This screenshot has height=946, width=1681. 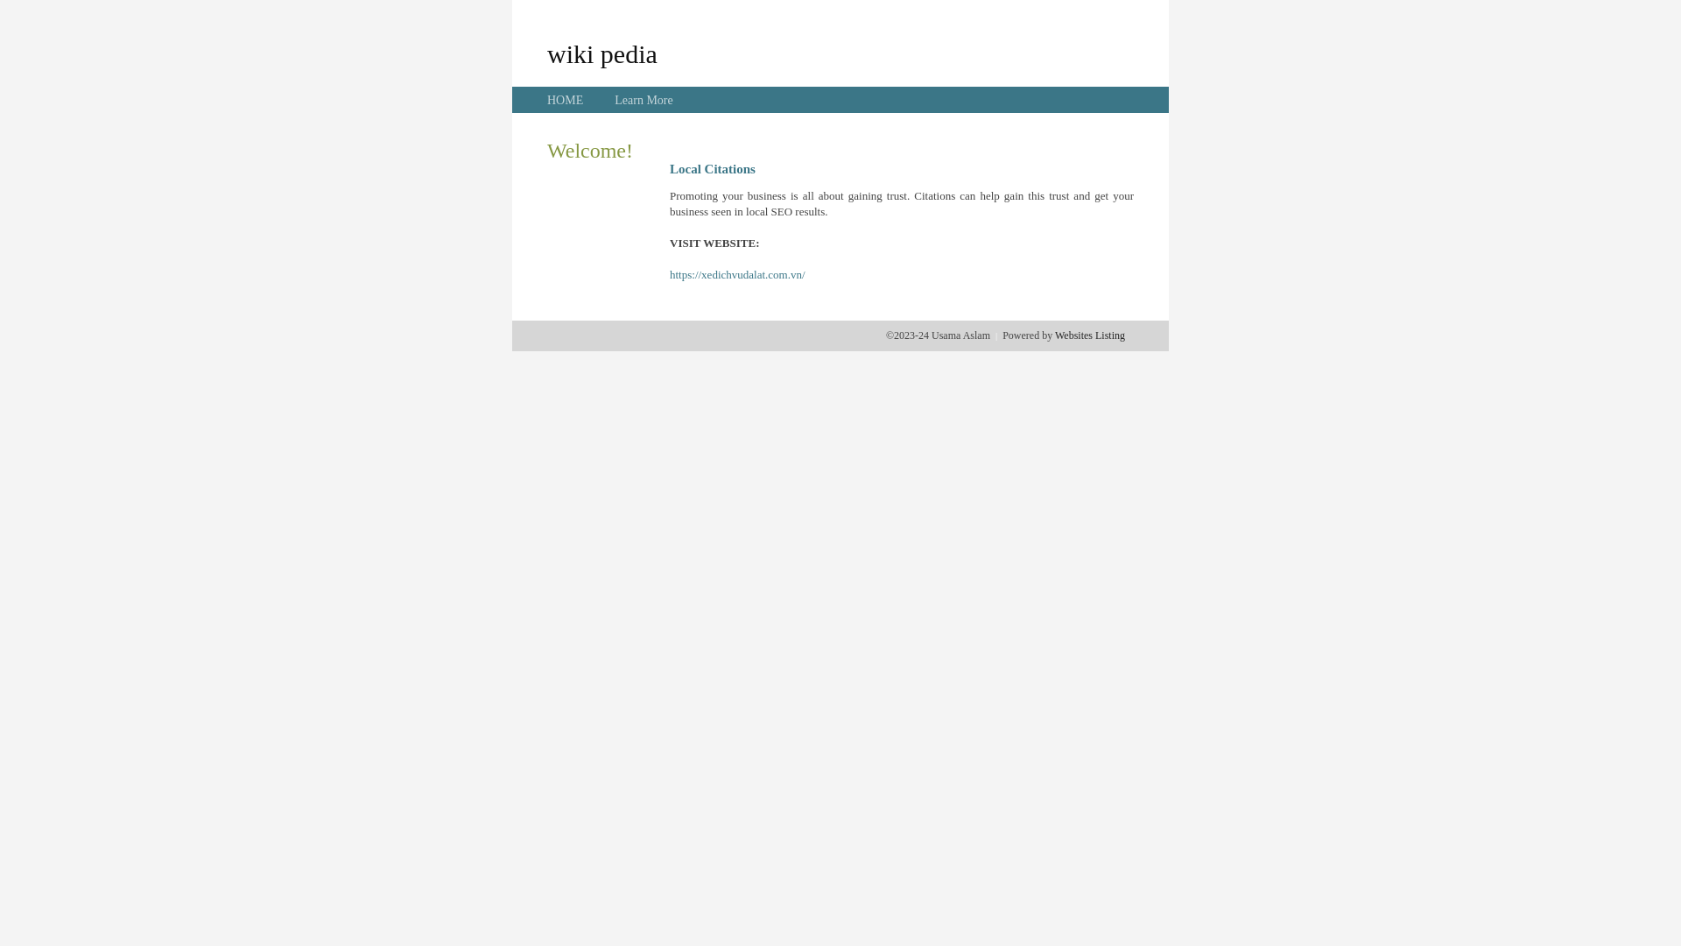 I want to click on wiki pedia, so click(x=602, y=53).